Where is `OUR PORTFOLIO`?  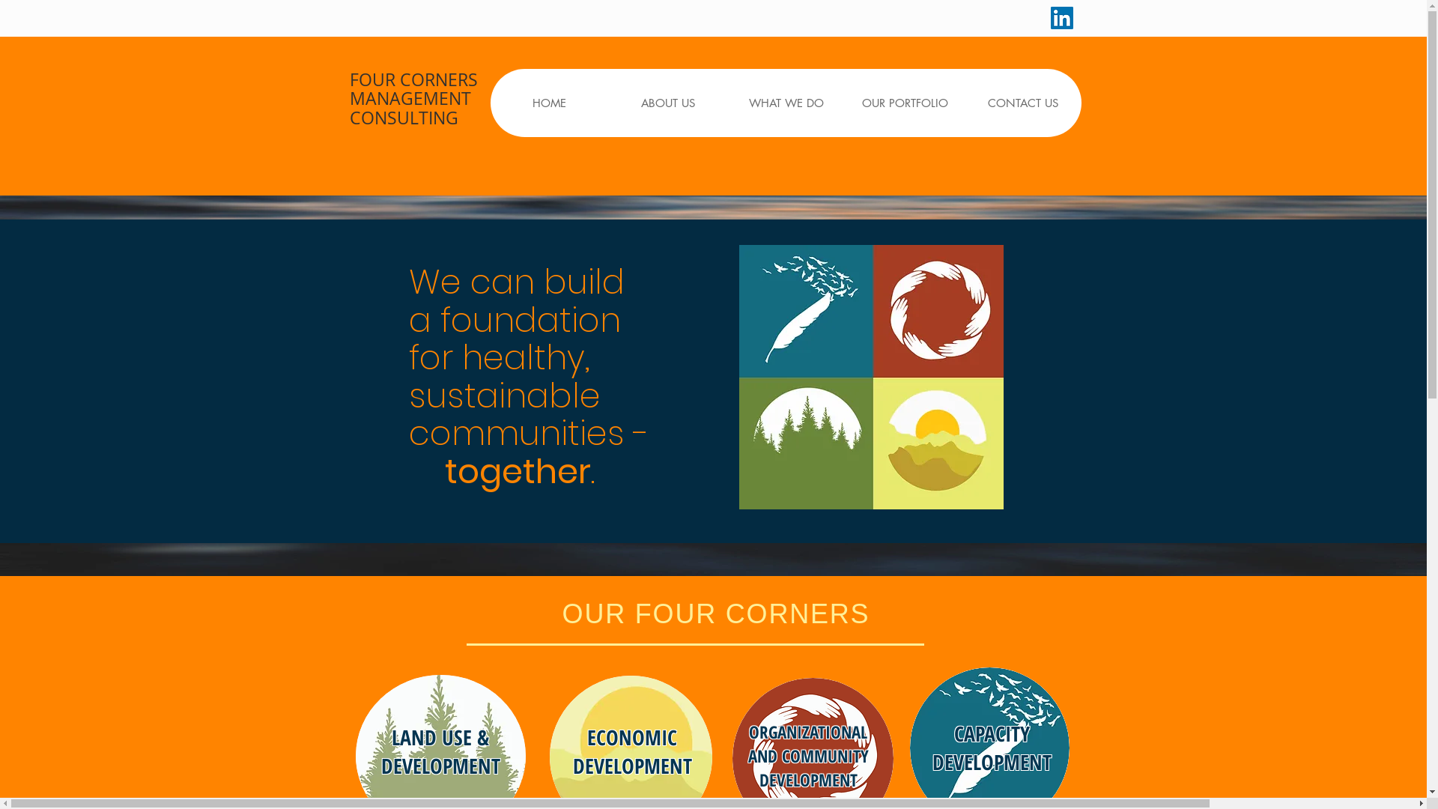 OUR PORTFOLIO is located at coordinates (904, 103).